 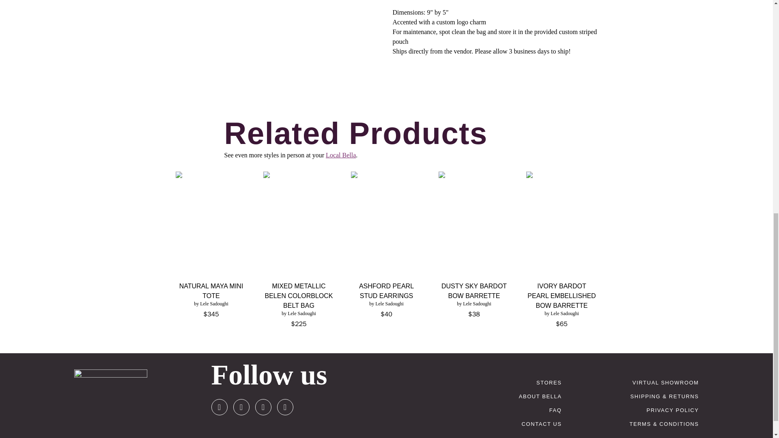 What do you see at coordinates (284, 407) in the screenshot?
I see `Bella Bridesmaids on Tiktok` at bounding box center [284, 407].